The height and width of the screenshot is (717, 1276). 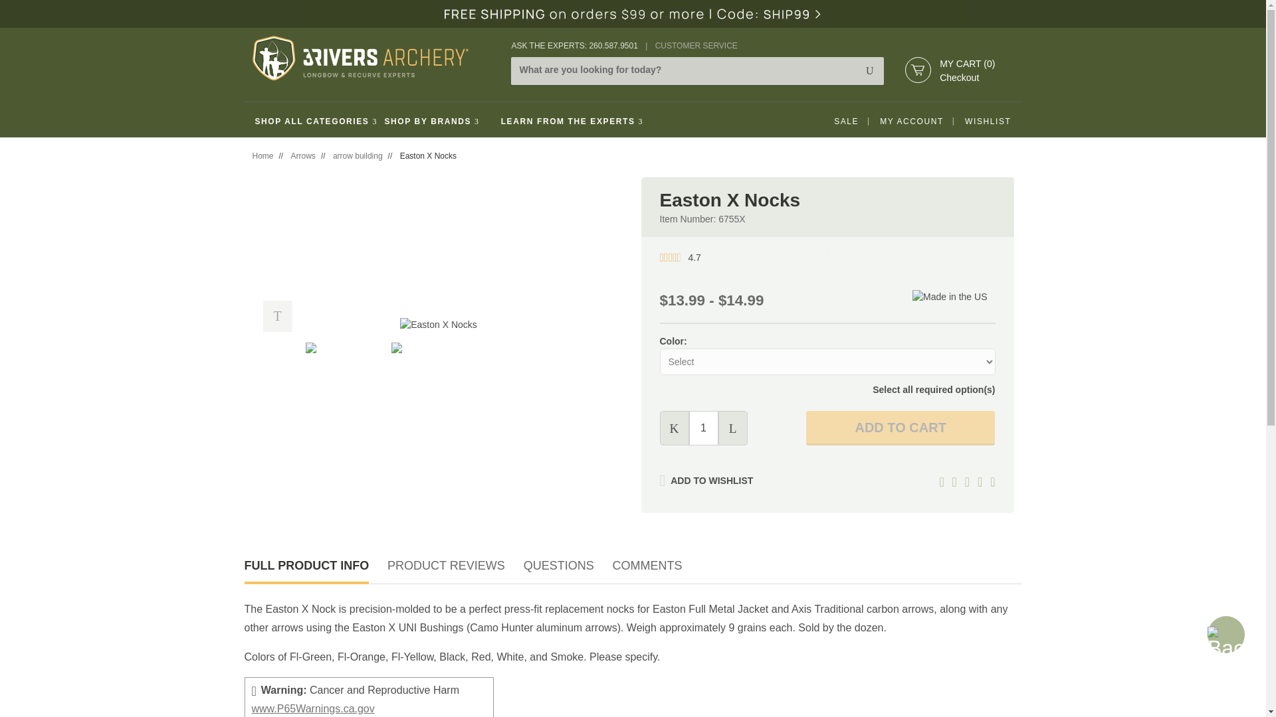 What do you see at coordinates (360, 58) in the screenshot?
I see `3Rivers Archery Supply` at bounding box center [360, 58].